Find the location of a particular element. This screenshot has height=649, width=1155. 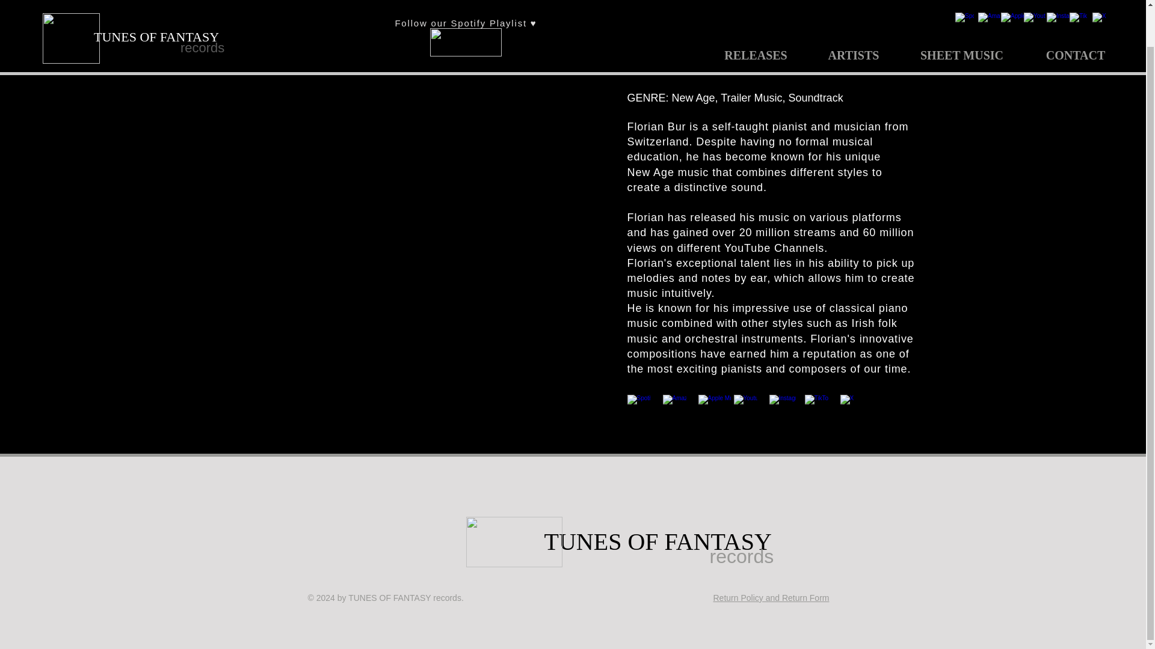

TUNES OF FANTASY is located at coordinates (156, 6).